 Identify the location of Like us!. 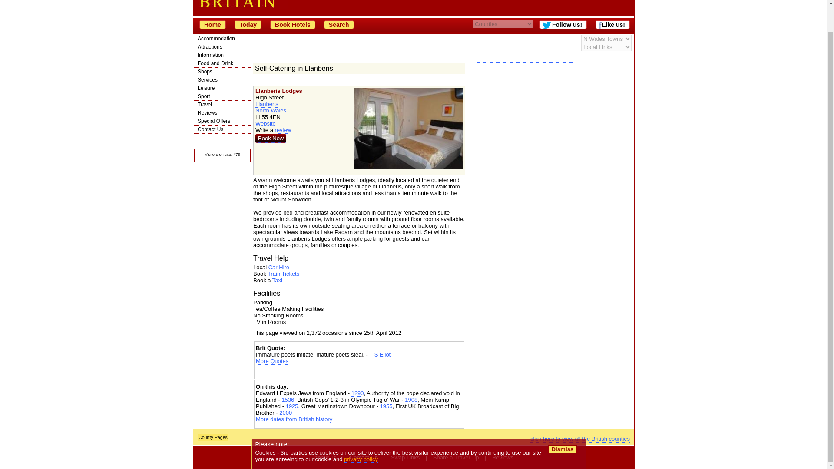
(612, 24).